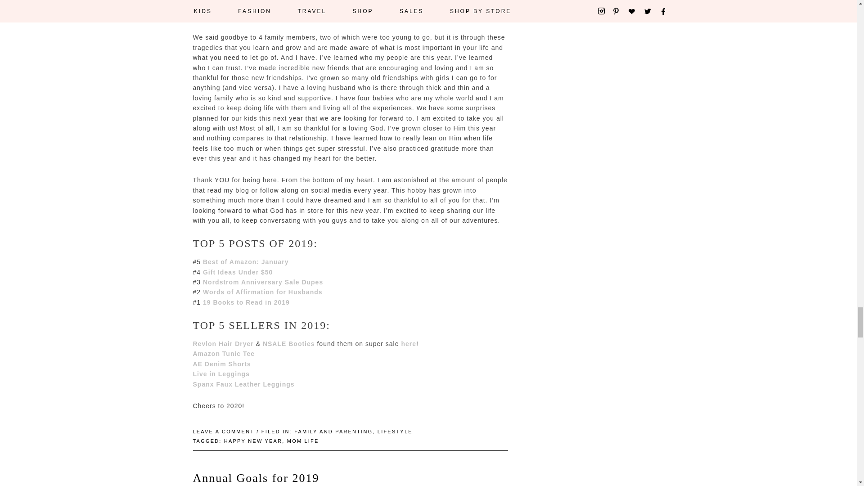  What do you see at coordinates (223, 344) in the screenshot?
I see `Revlon Hair Dryer` at bounding box center [223, 344].